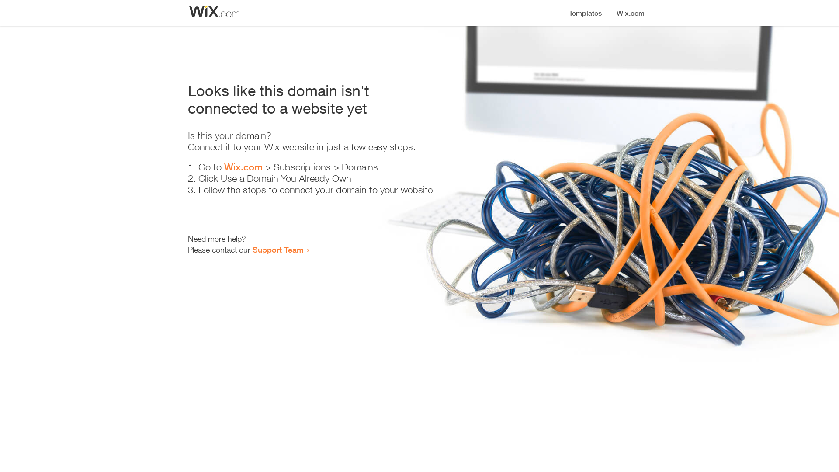 This screenshot has height=472, width=839. Describe the element at coordinates (243, 167) in the screenshot. I see `Wix.com` at that location.